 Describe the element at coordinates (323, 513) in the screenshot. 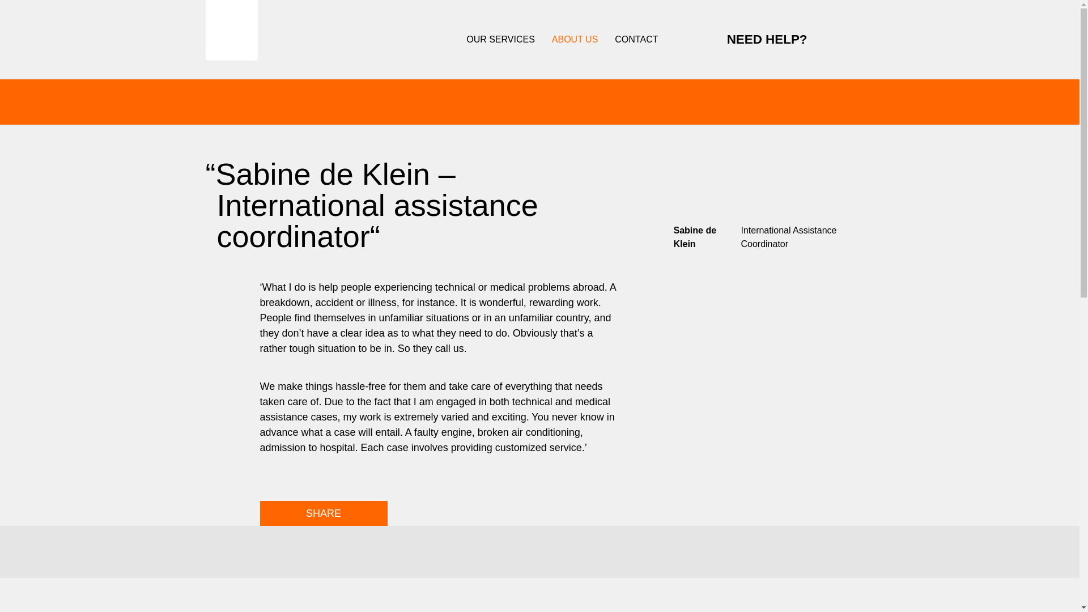

I see `SHARE` at that location.